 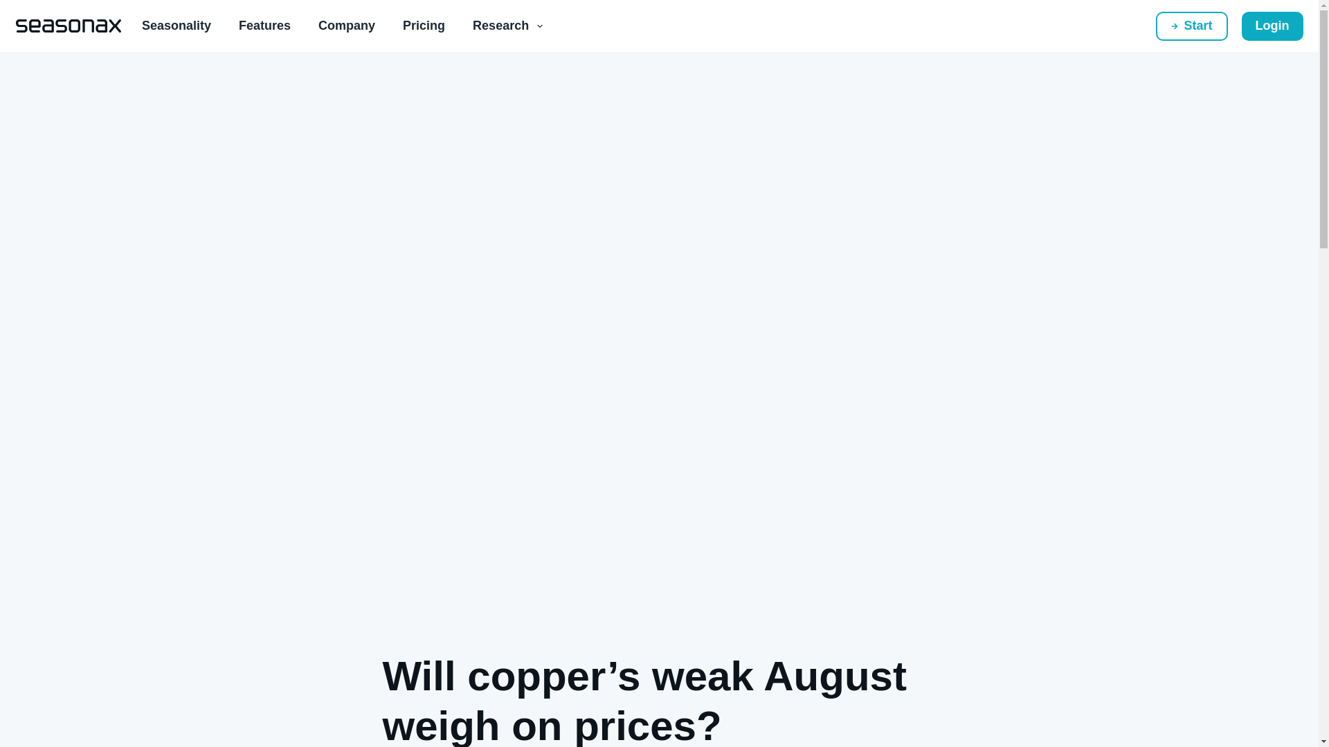 I want to click on Login, so click(x=1272, y=26).